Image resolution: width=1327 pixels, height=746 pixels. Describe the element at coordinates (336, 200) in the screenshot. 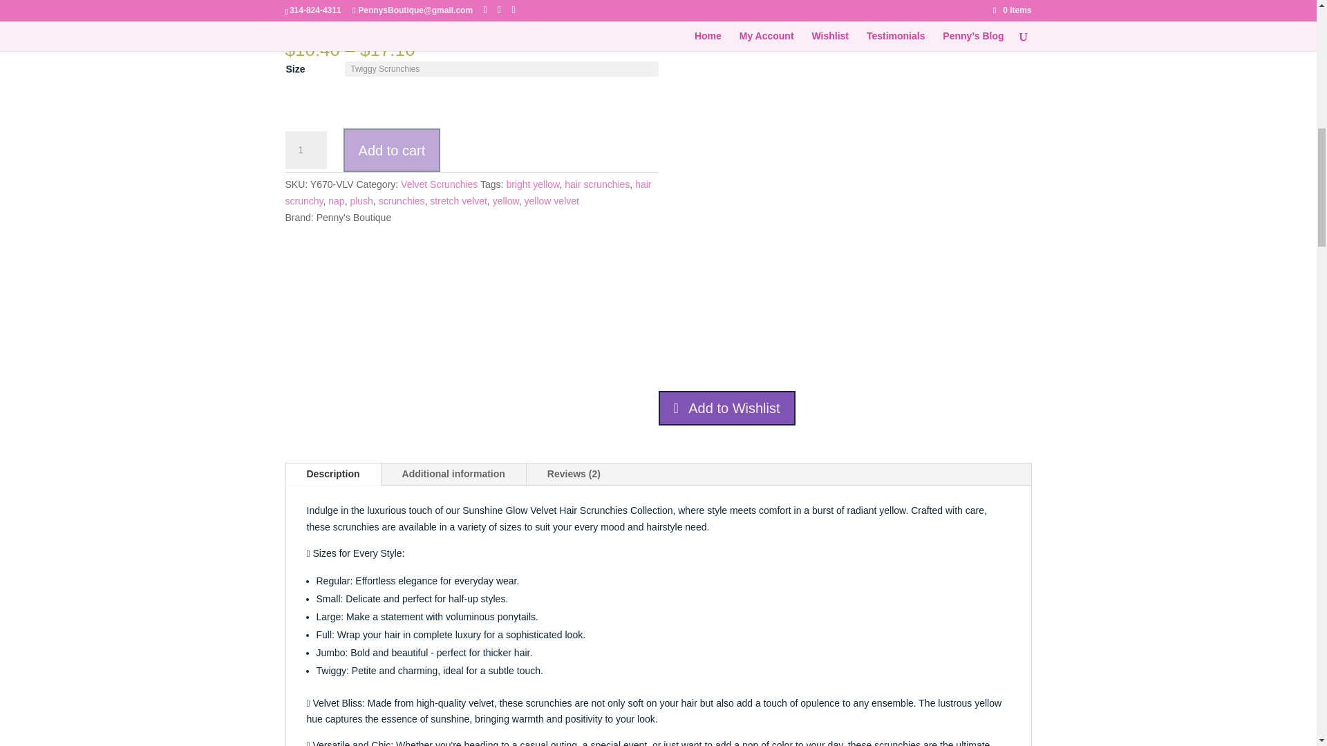

I see `nap` at that location.